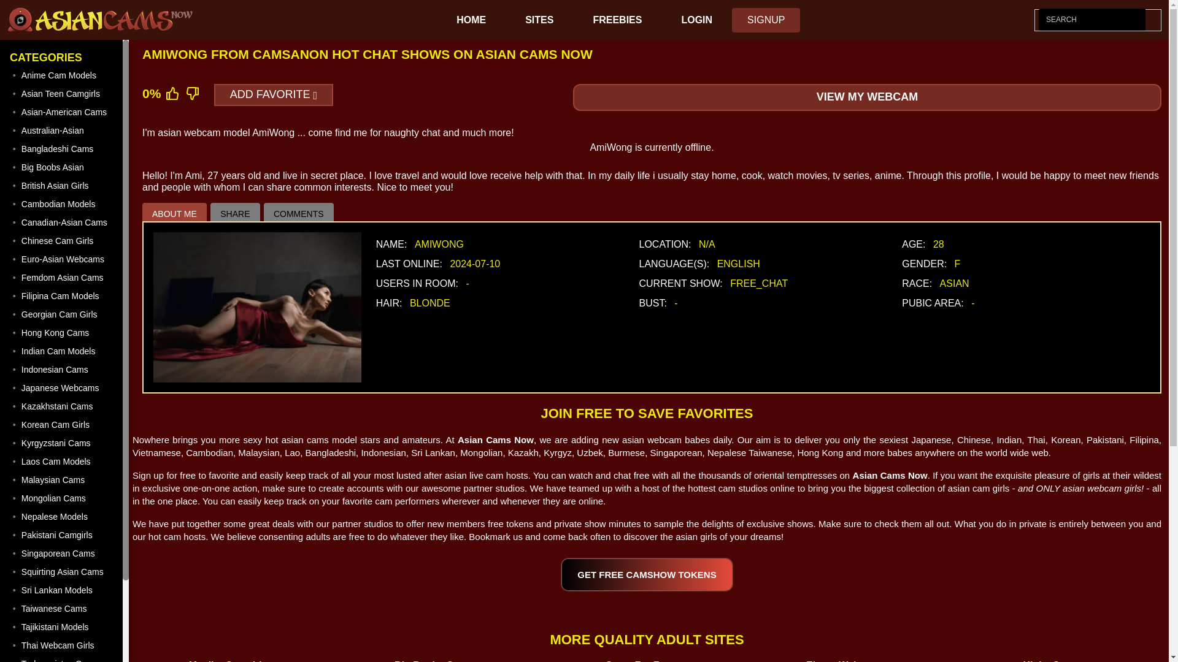 The image size is (1178, 662). Describe the element at coordinates (63, 553) in the screenshot. I see `Singaporean Cams` at that location.